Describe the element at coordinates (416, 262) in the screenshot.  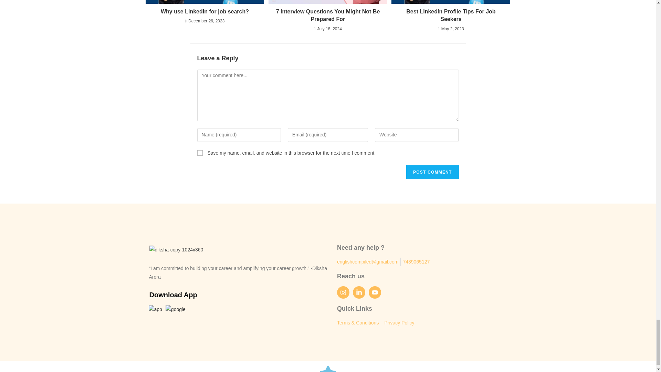
I see `7439065127` at that location.